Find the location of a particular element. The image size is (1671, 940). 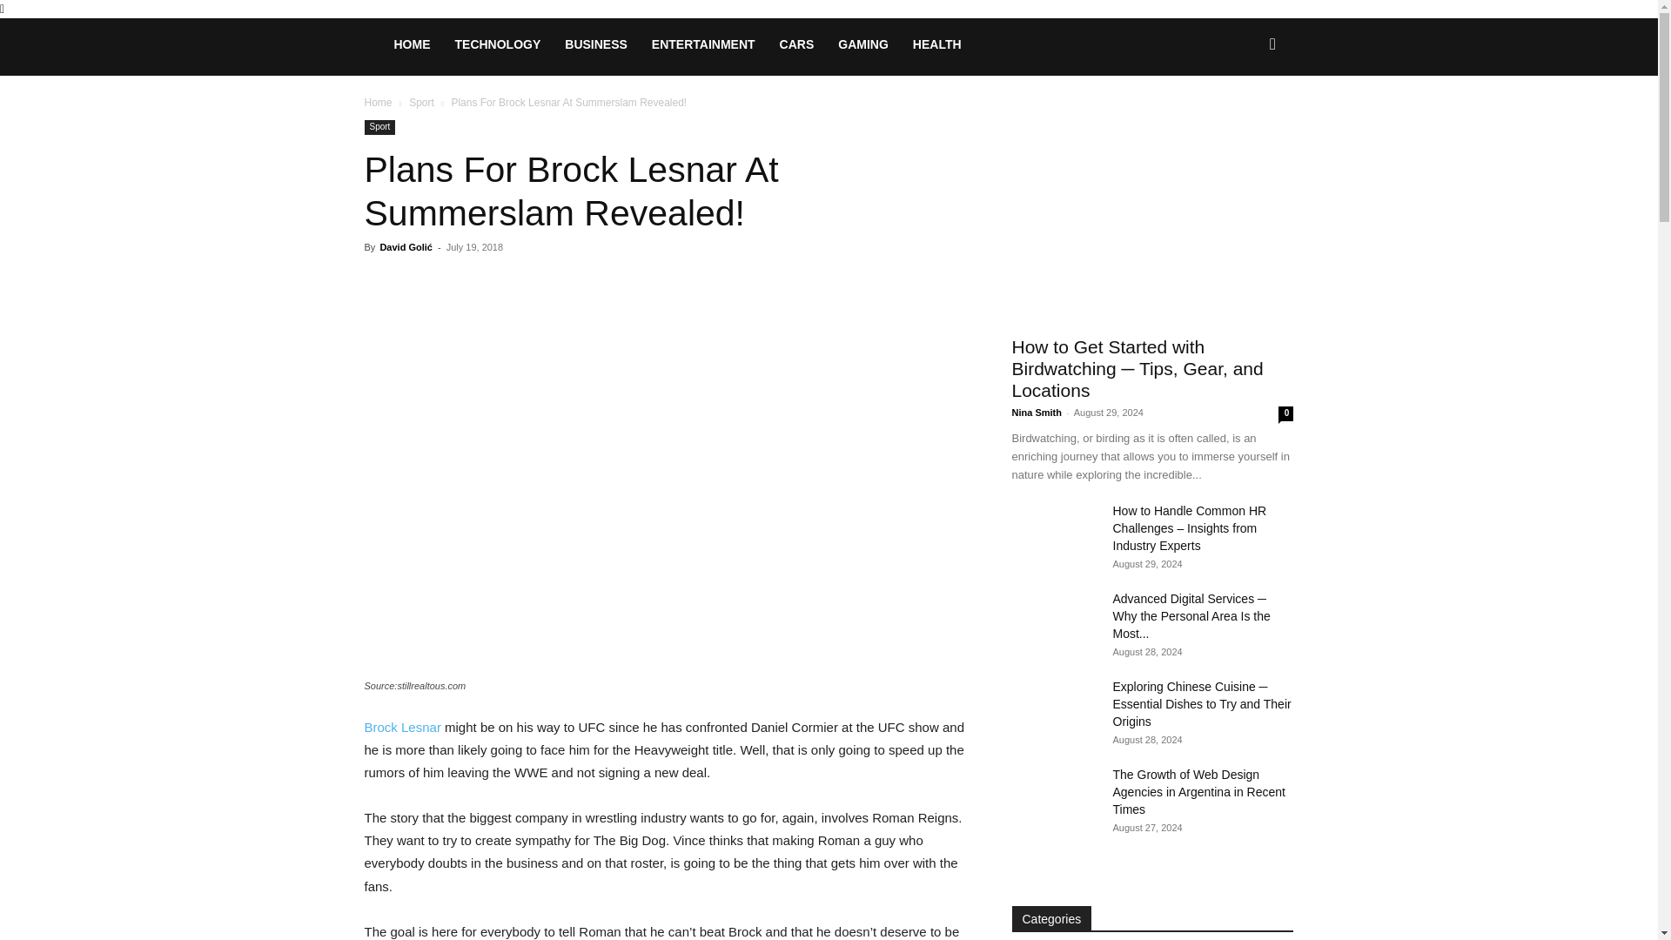

Brock Lesnar is located at coordinates (402, 727).